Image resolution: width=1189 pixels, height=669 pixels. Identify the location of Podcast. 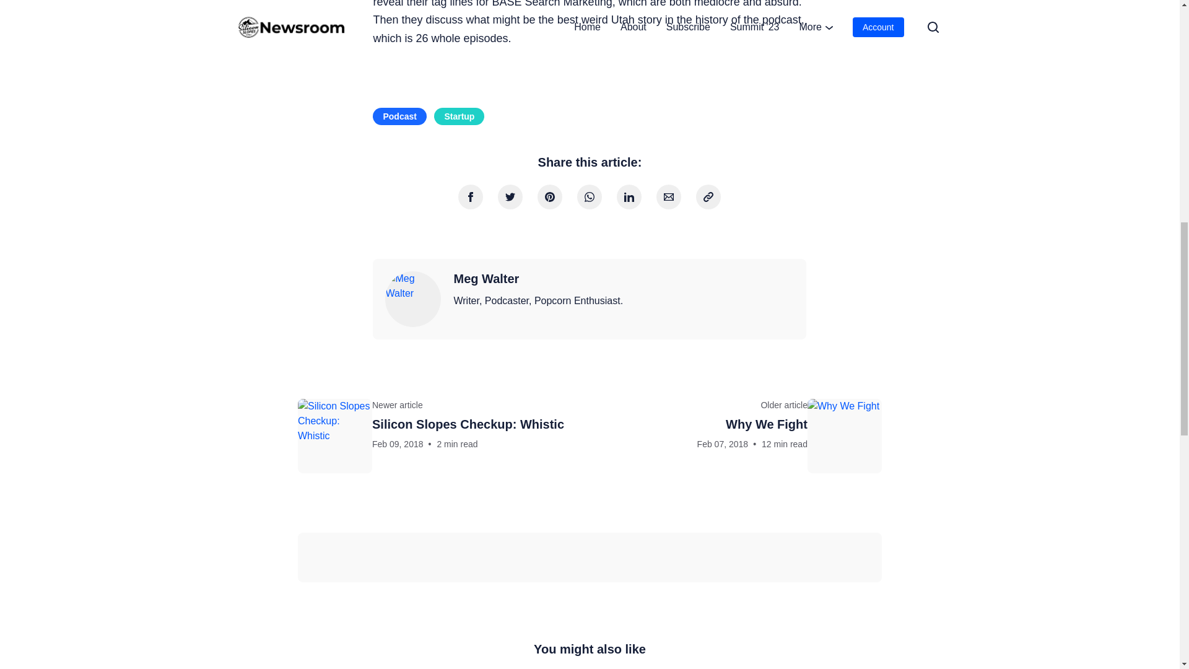
(486, 279).